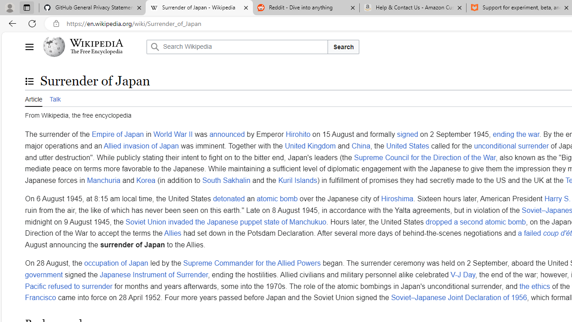  I want to click on Japanese Instrument of Surrender, so click(154, 274).